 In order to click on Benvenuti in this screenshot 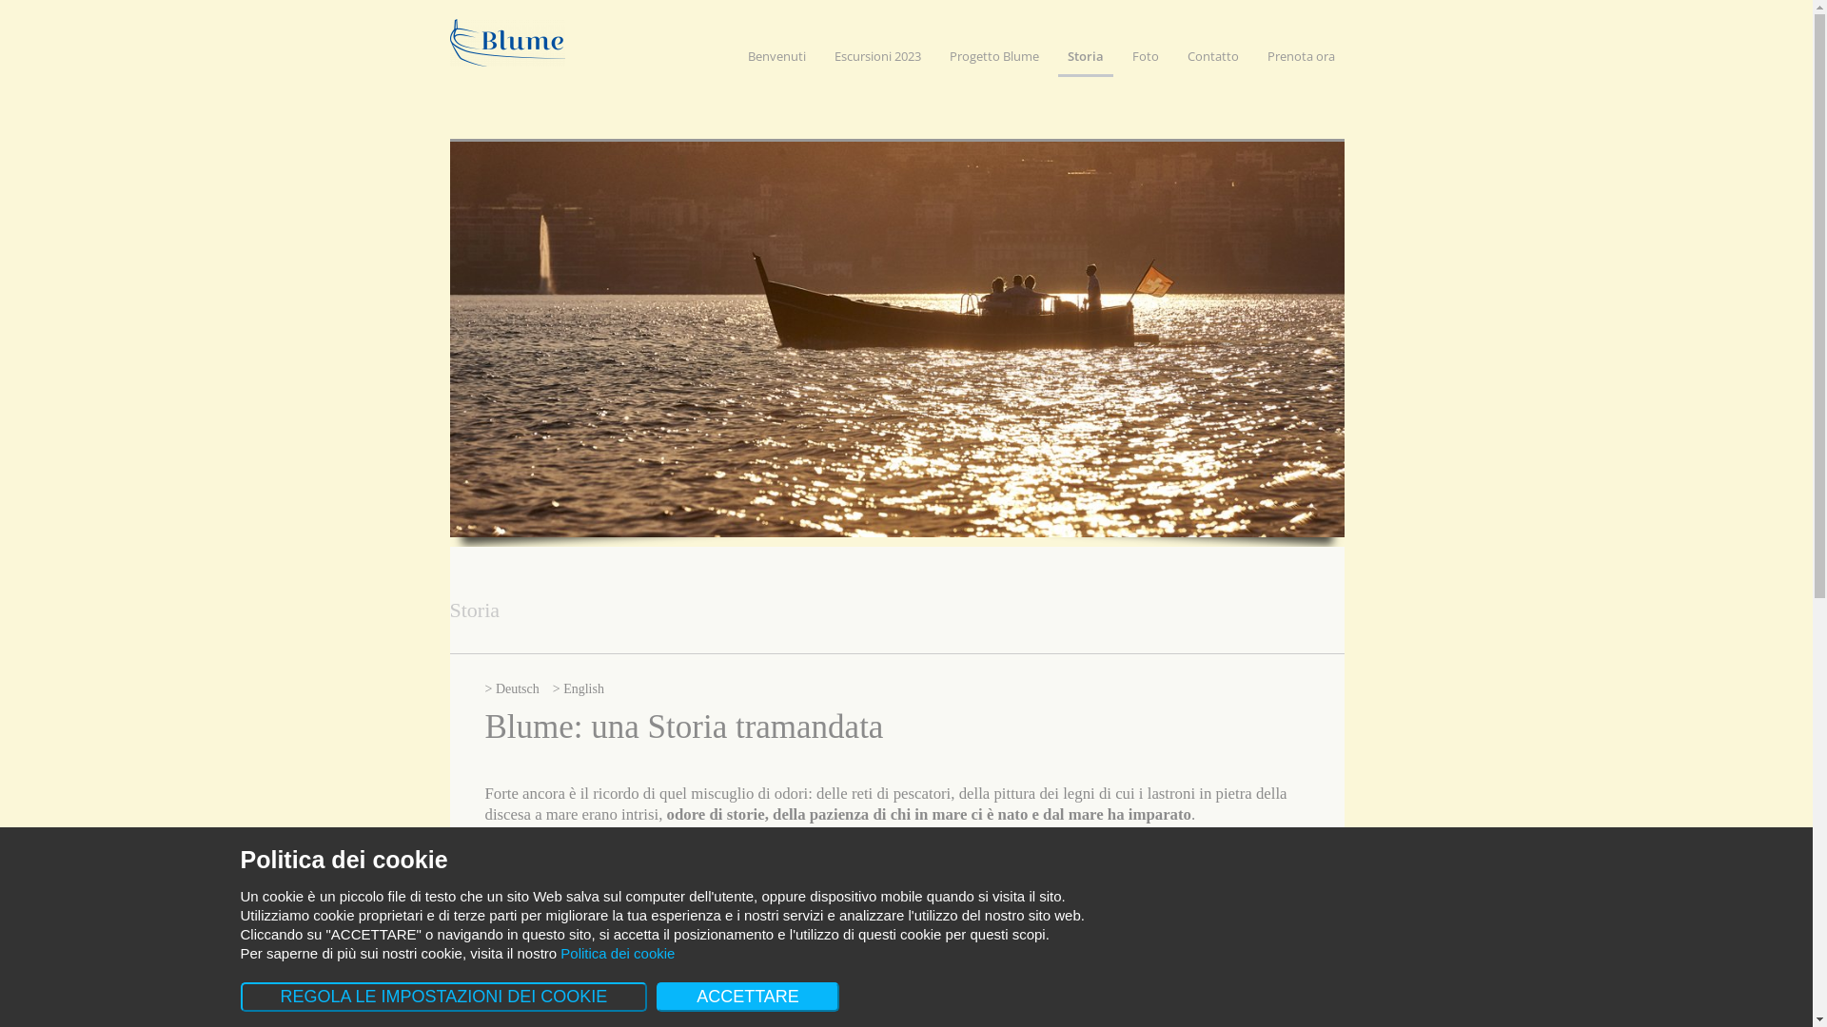, I will do `click(776, 61)`.